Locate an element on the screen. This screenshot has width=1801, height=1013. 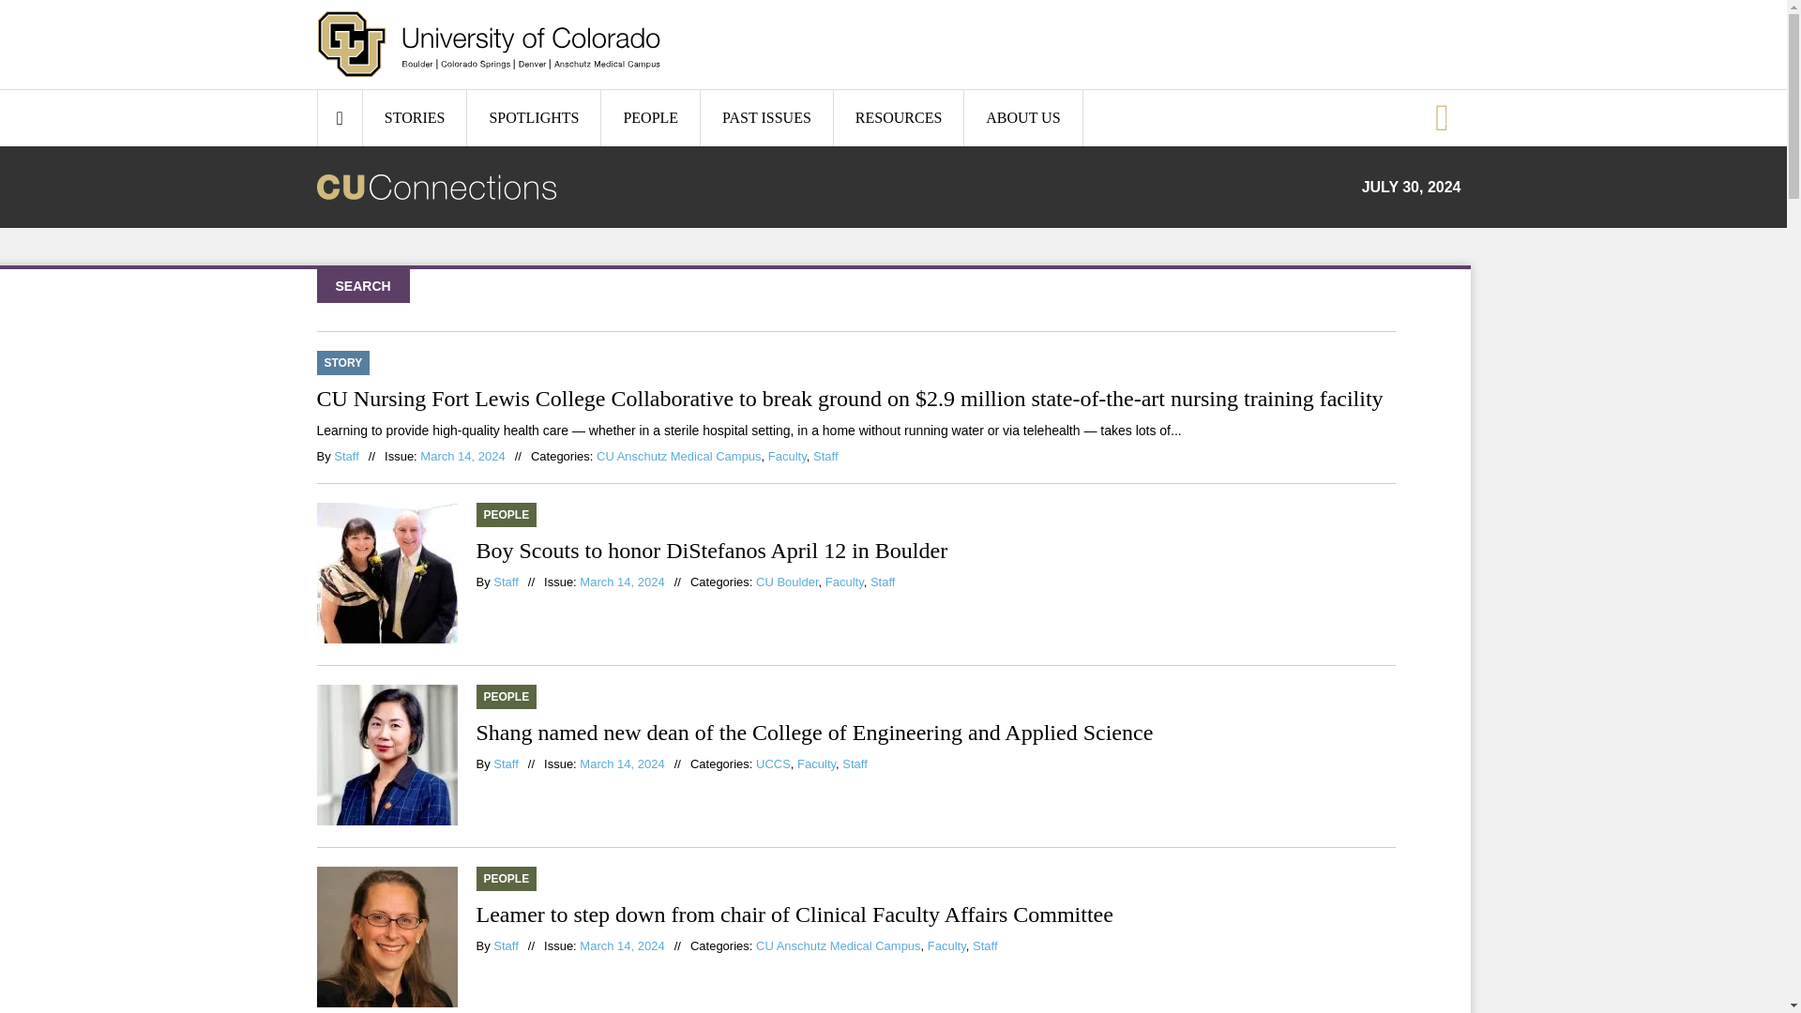
RESOURCES is located at coordinates (899, 118).